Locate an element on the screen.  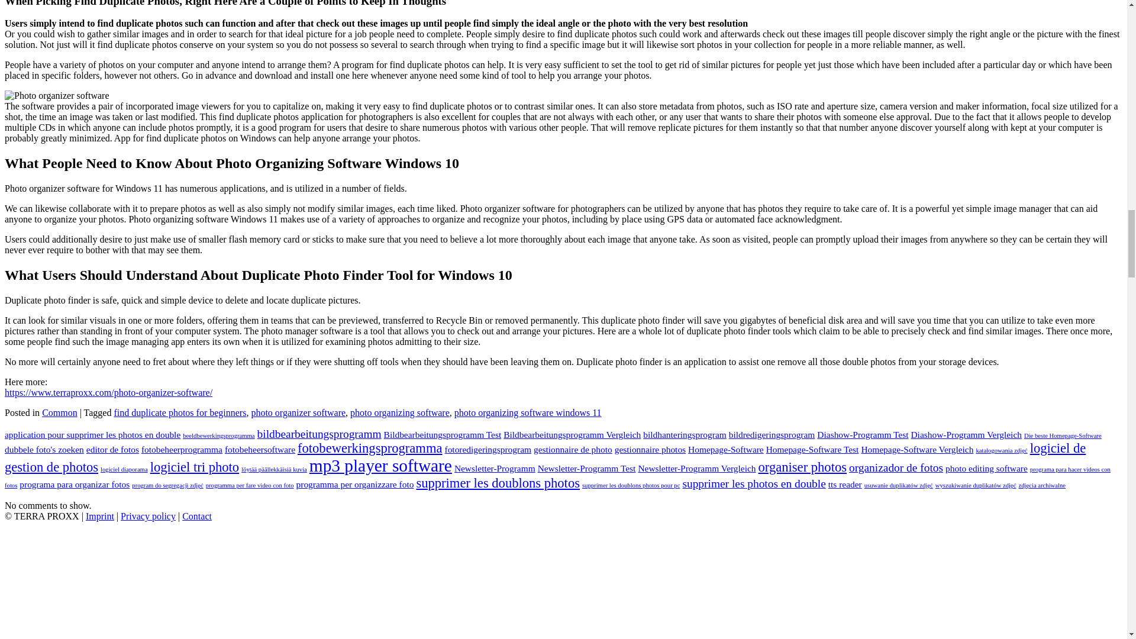
photo organizing software windows 11 is located at coordinates (528, 413).